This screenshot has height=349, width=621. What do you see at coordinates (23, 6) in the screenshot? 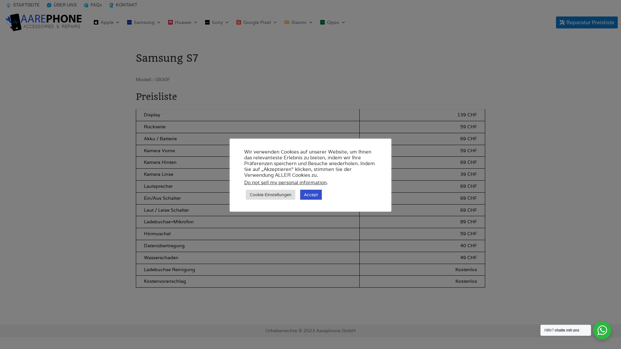
I see `STARTSEITE` at bounding box center [23, 6].